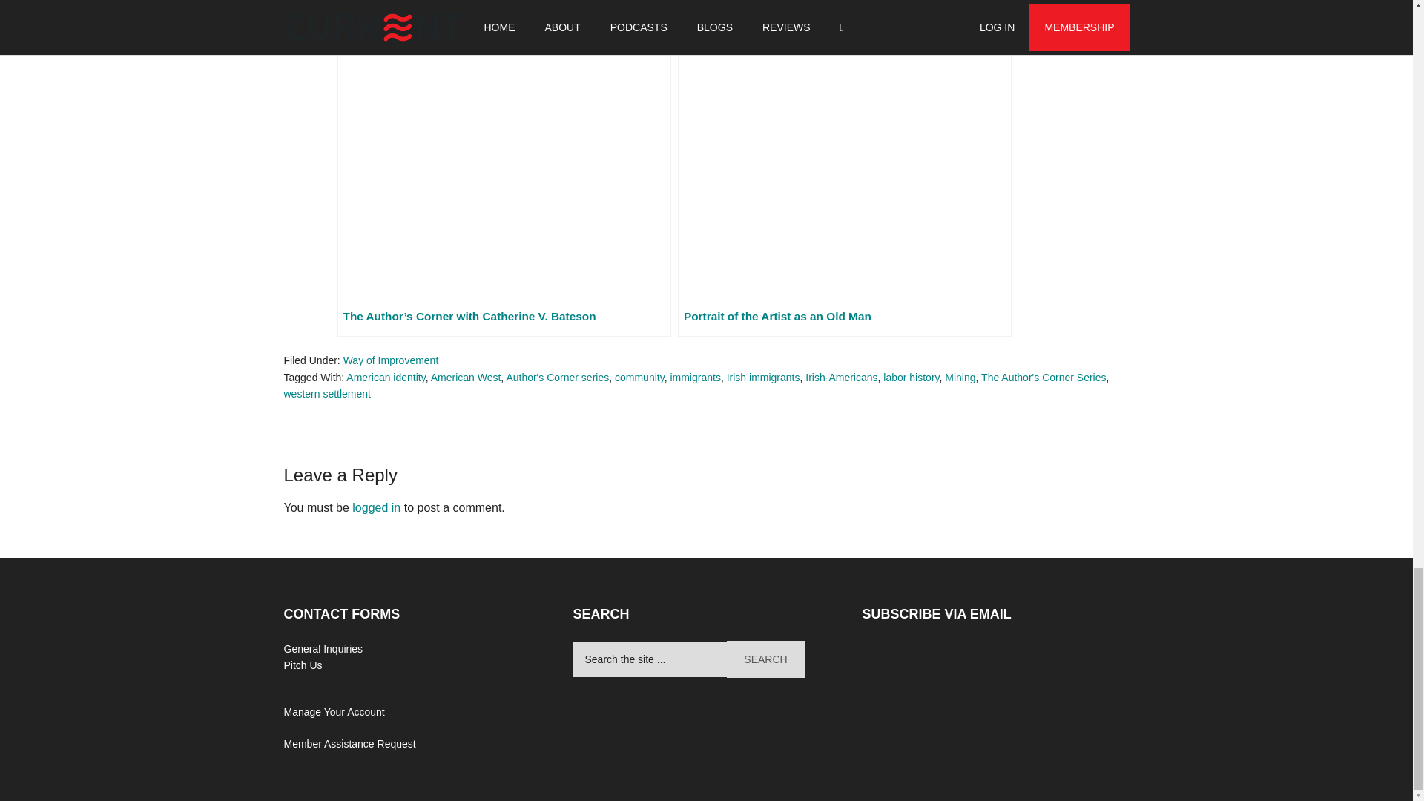 This screenshot has width=1424, height=801. What do you see at coordinates (911, 378) in the screenshot?
I see `labor history` at bounding box center [911, 378].